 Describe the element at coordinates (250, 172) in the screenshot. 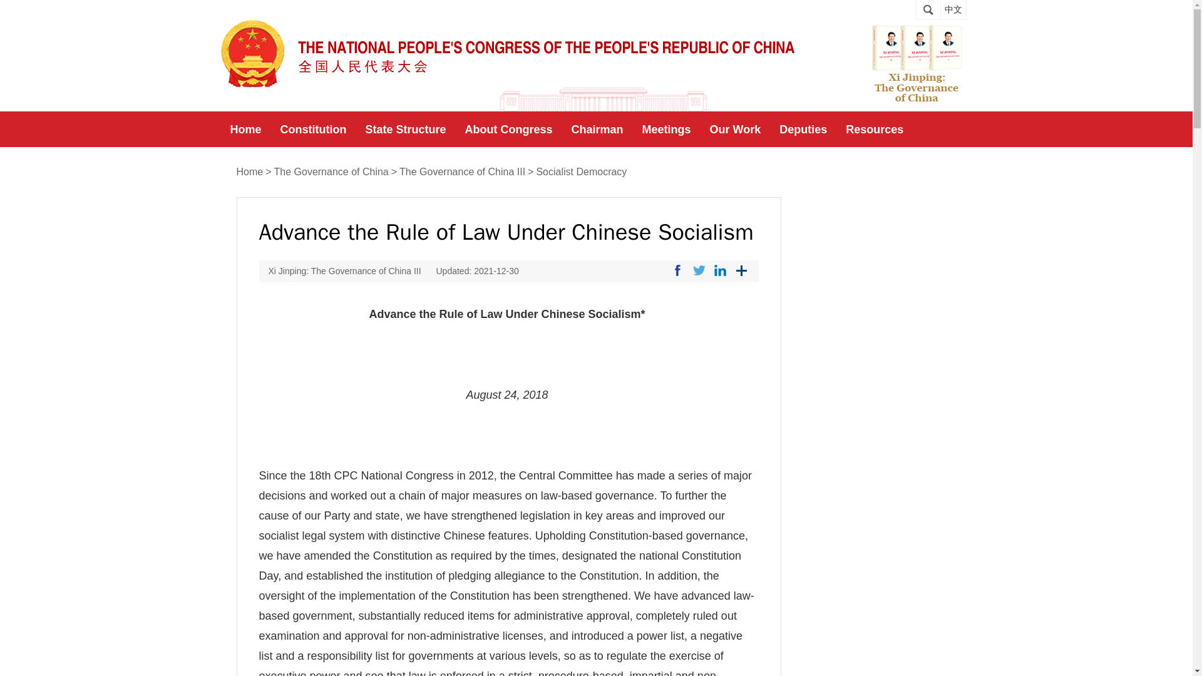

I see `Home` at that location.